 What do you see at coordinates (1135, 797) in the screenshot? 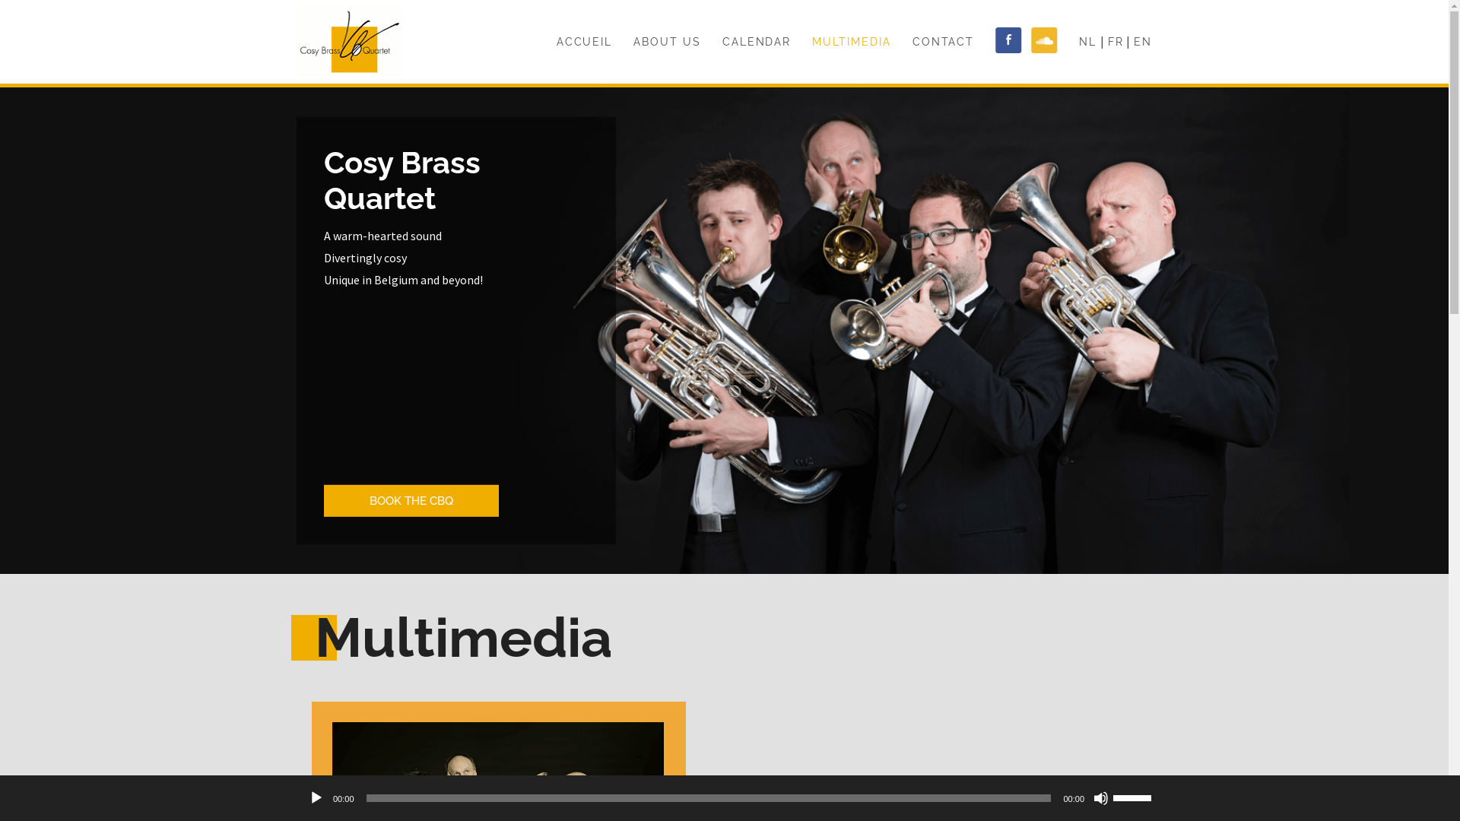
I see `Use Up/Down Arrow keys to increase or decrease volume.` at bounding box center [1135, 797].